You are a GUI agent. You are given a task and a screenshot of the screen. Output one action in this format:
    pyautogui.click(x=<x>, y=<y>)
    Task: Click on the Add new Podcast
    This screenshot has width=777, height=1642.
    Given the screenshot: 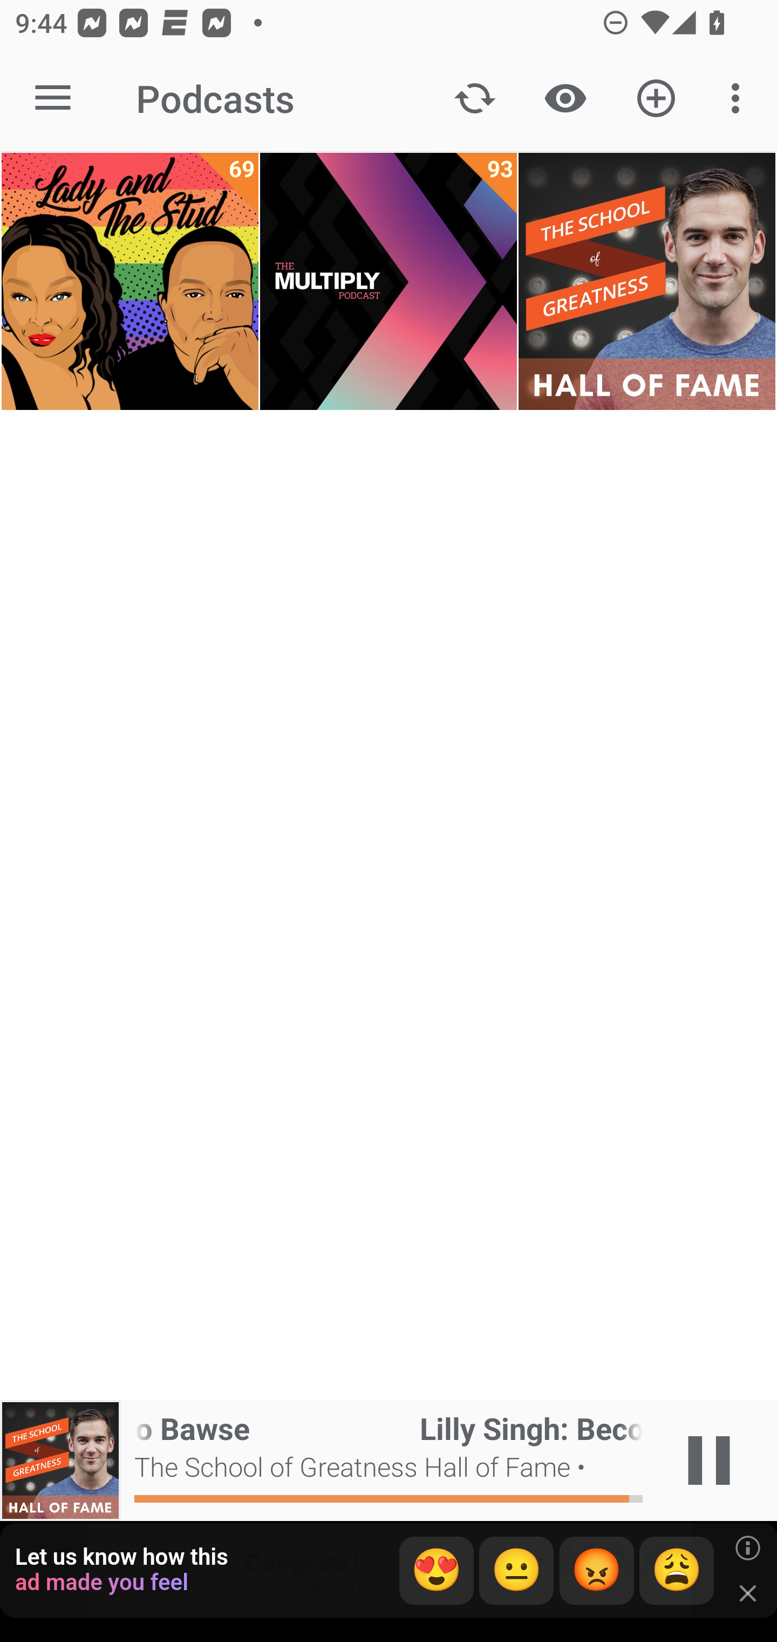 What is the action you would take?
    pyautogui.click(x=656, y=98)
    